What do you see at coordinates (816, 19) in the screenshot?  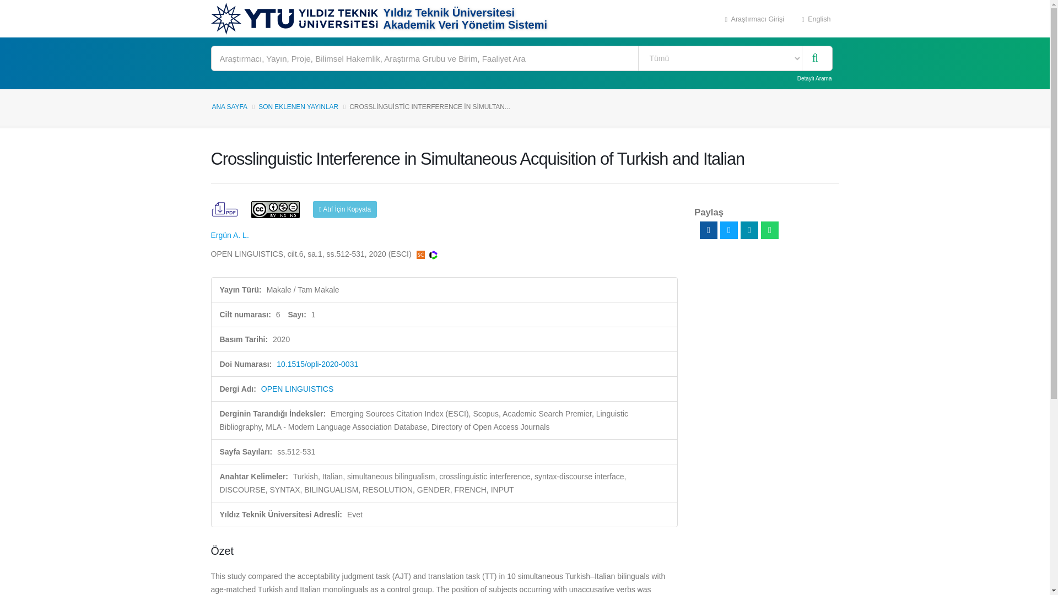 I see `English` at bounding box center [816, 19].